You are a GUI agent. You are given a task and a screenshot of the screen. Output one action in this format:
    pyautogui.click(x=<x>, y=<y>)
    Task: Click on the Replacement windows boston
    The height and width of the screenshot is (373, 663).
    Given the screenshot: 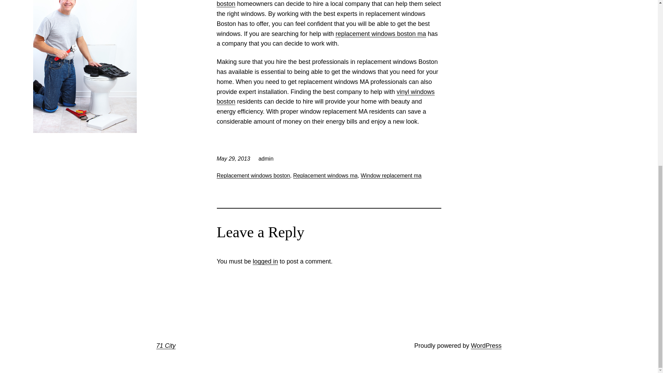 What is the action you would take?
    pyautogui.click(x=253, y=175)
    